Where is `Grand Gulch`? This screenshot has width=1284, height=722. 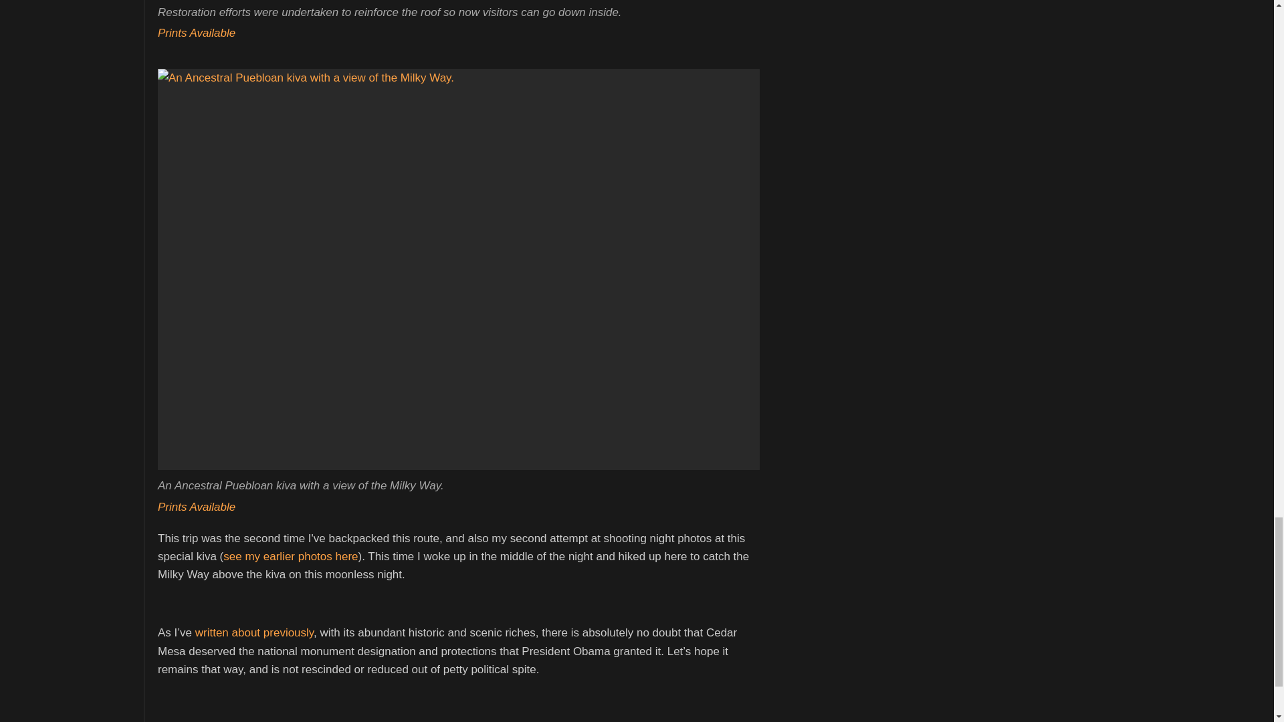
Grand Gulch is located at coordinates (560, 721).